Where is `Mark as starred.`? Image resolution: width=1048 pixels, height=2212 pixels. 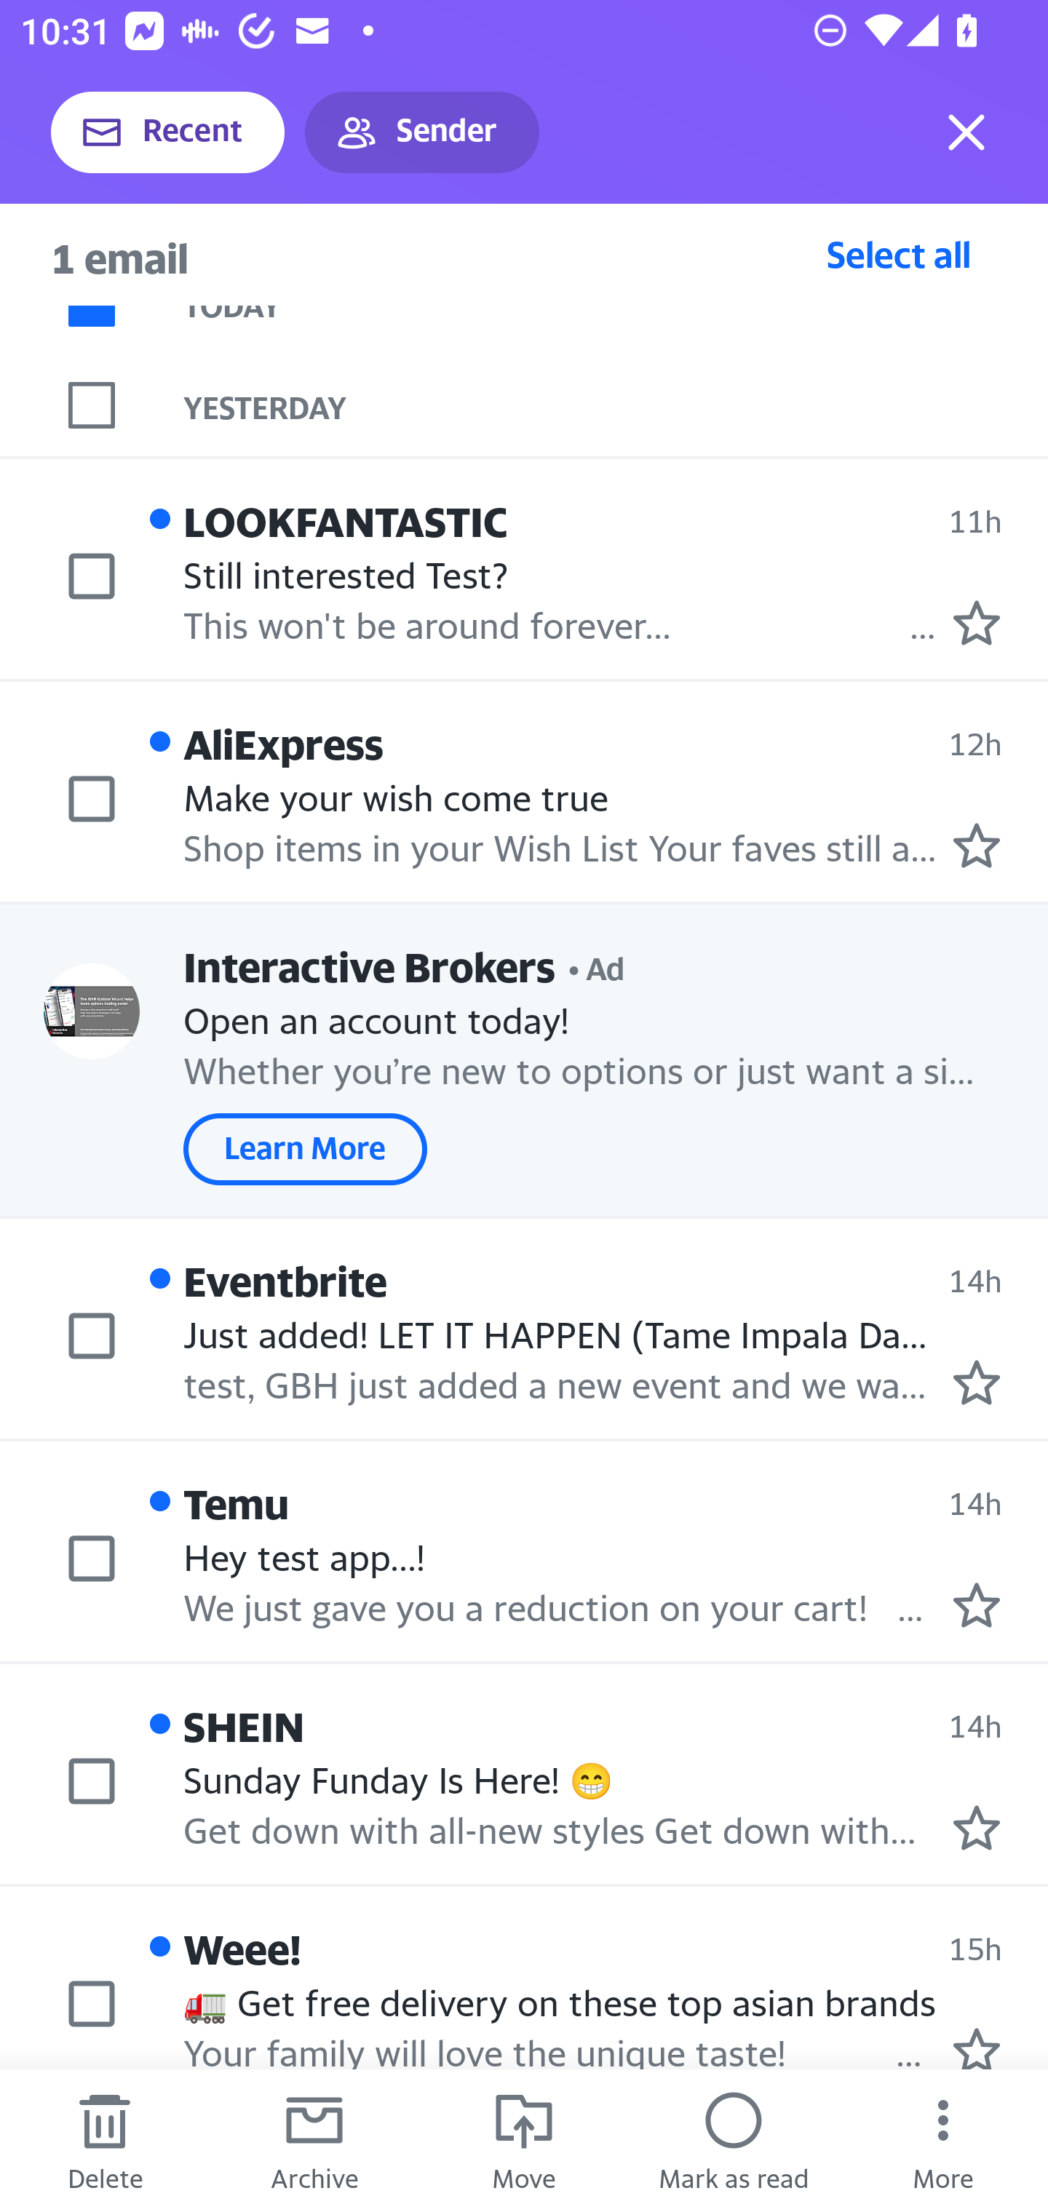 Mark as starred. is located at coordinates (977, 622).